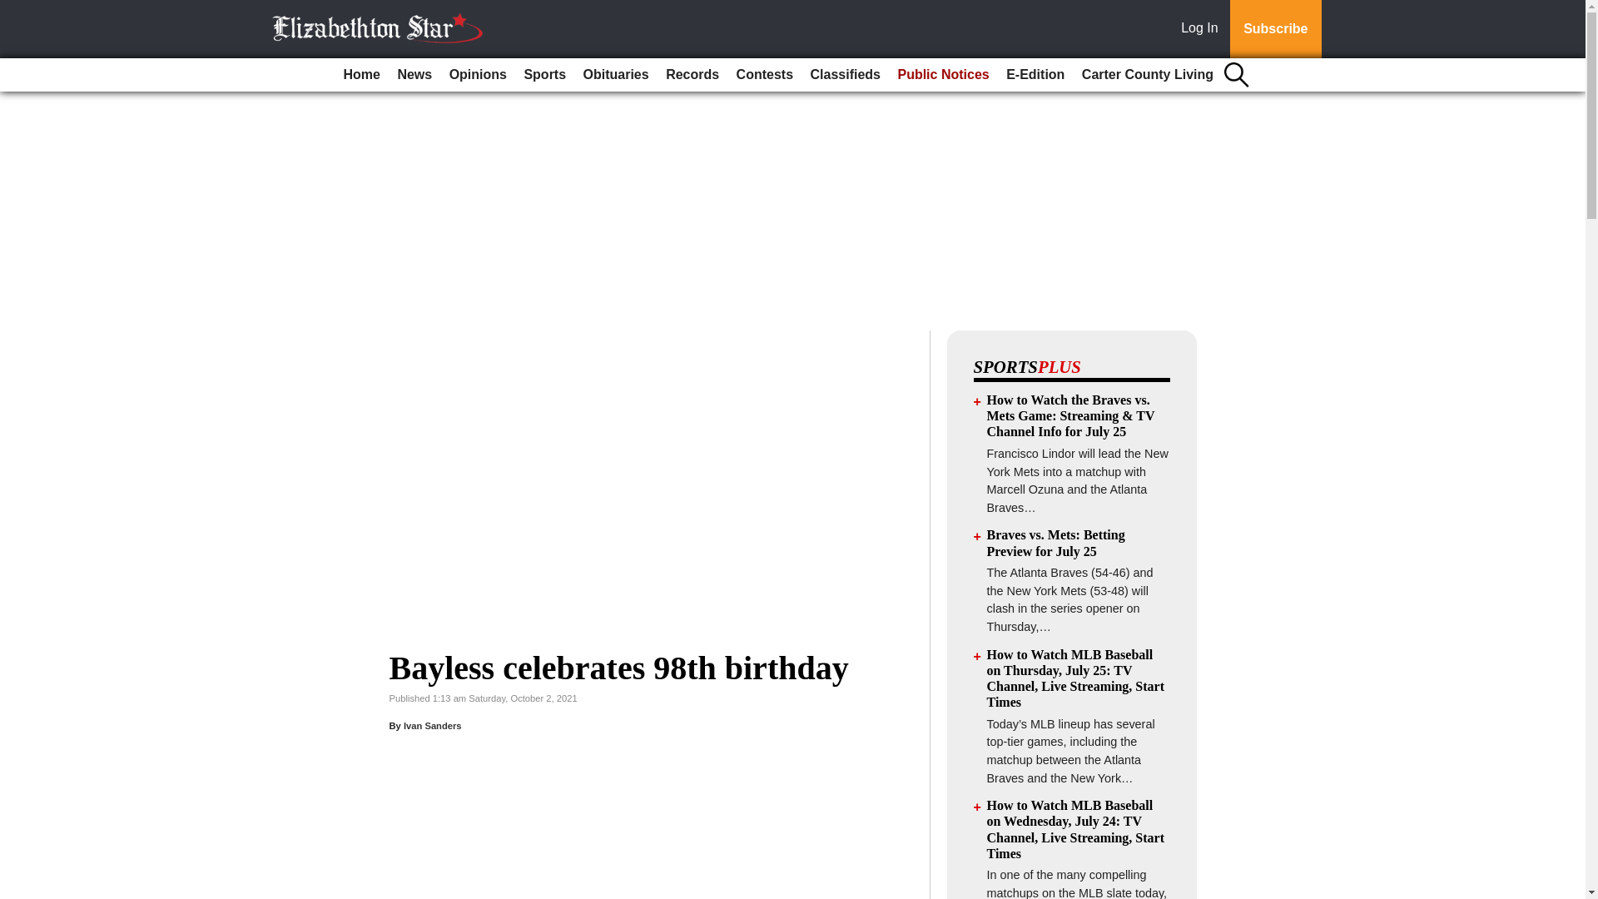 The image size is (1598, 899). What do you see at coordinates (1055, 542) in the screenshot?
I see `Braves vs. Mets: Betting Preview for July 25` at bounding box center [1055, 542].